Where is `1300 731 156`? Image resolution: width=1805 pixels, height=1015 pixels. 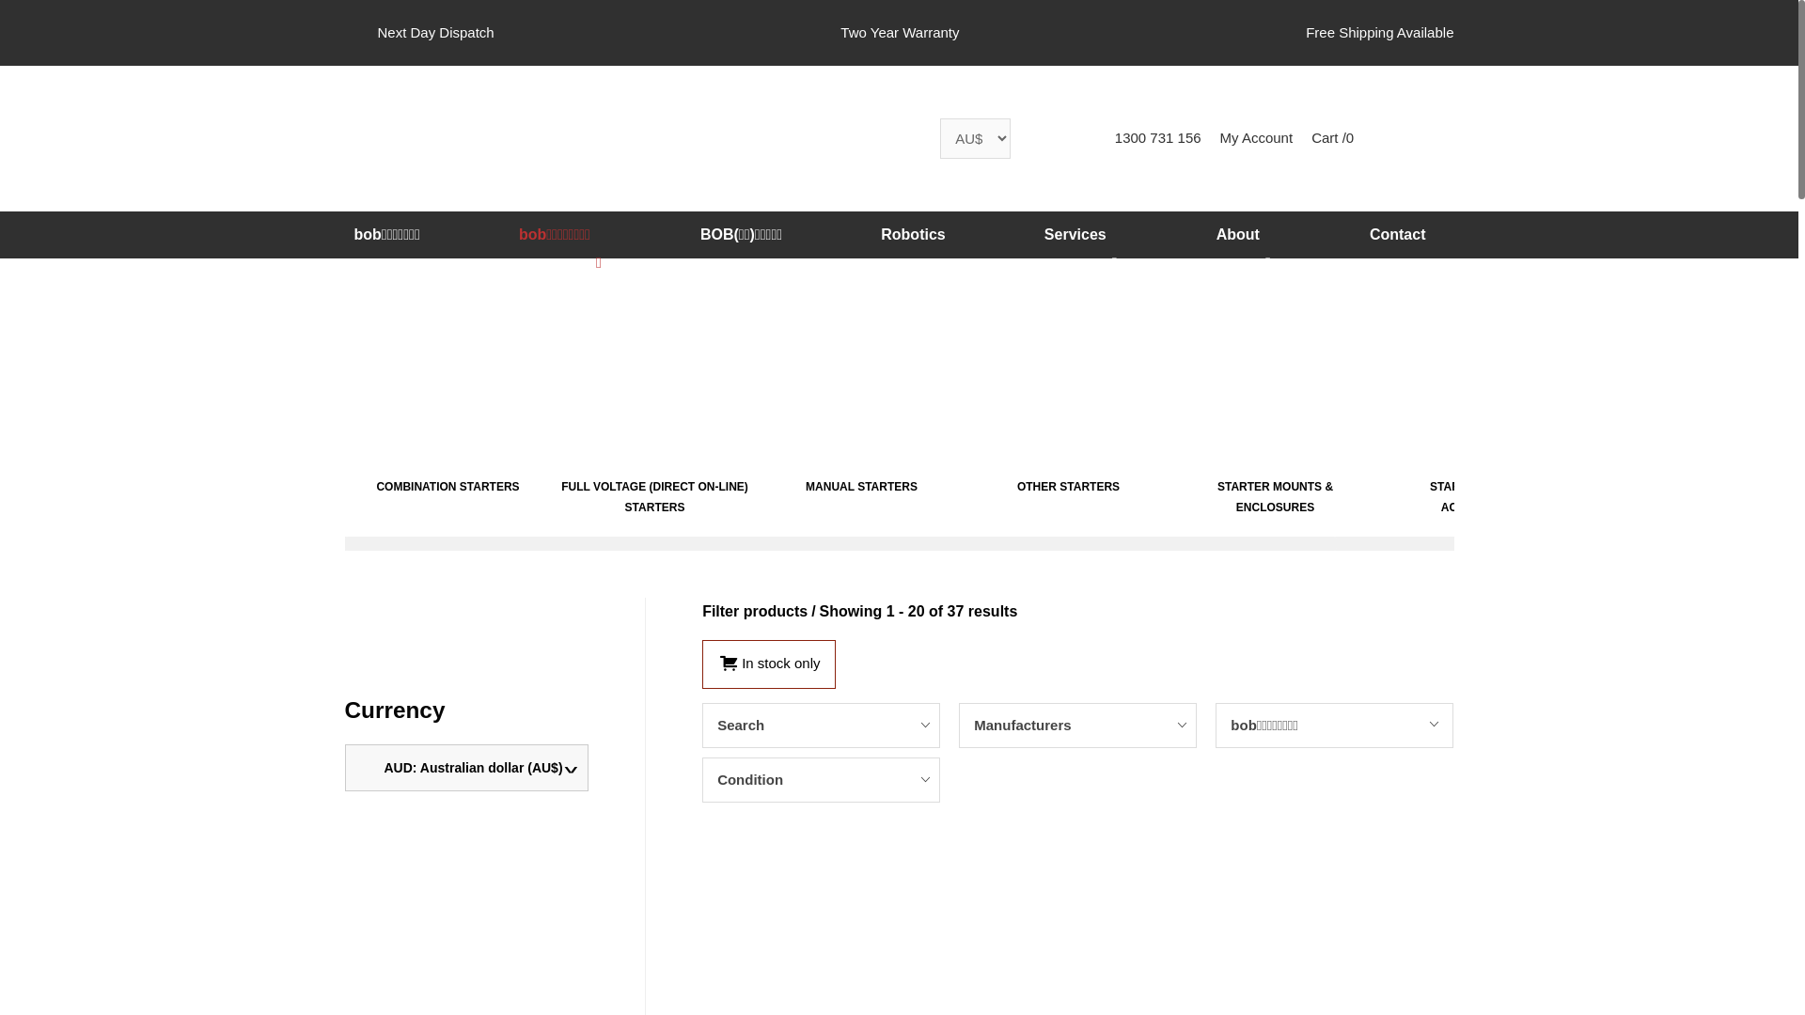 1300 731 156 is located at coordinates (1156, 138).